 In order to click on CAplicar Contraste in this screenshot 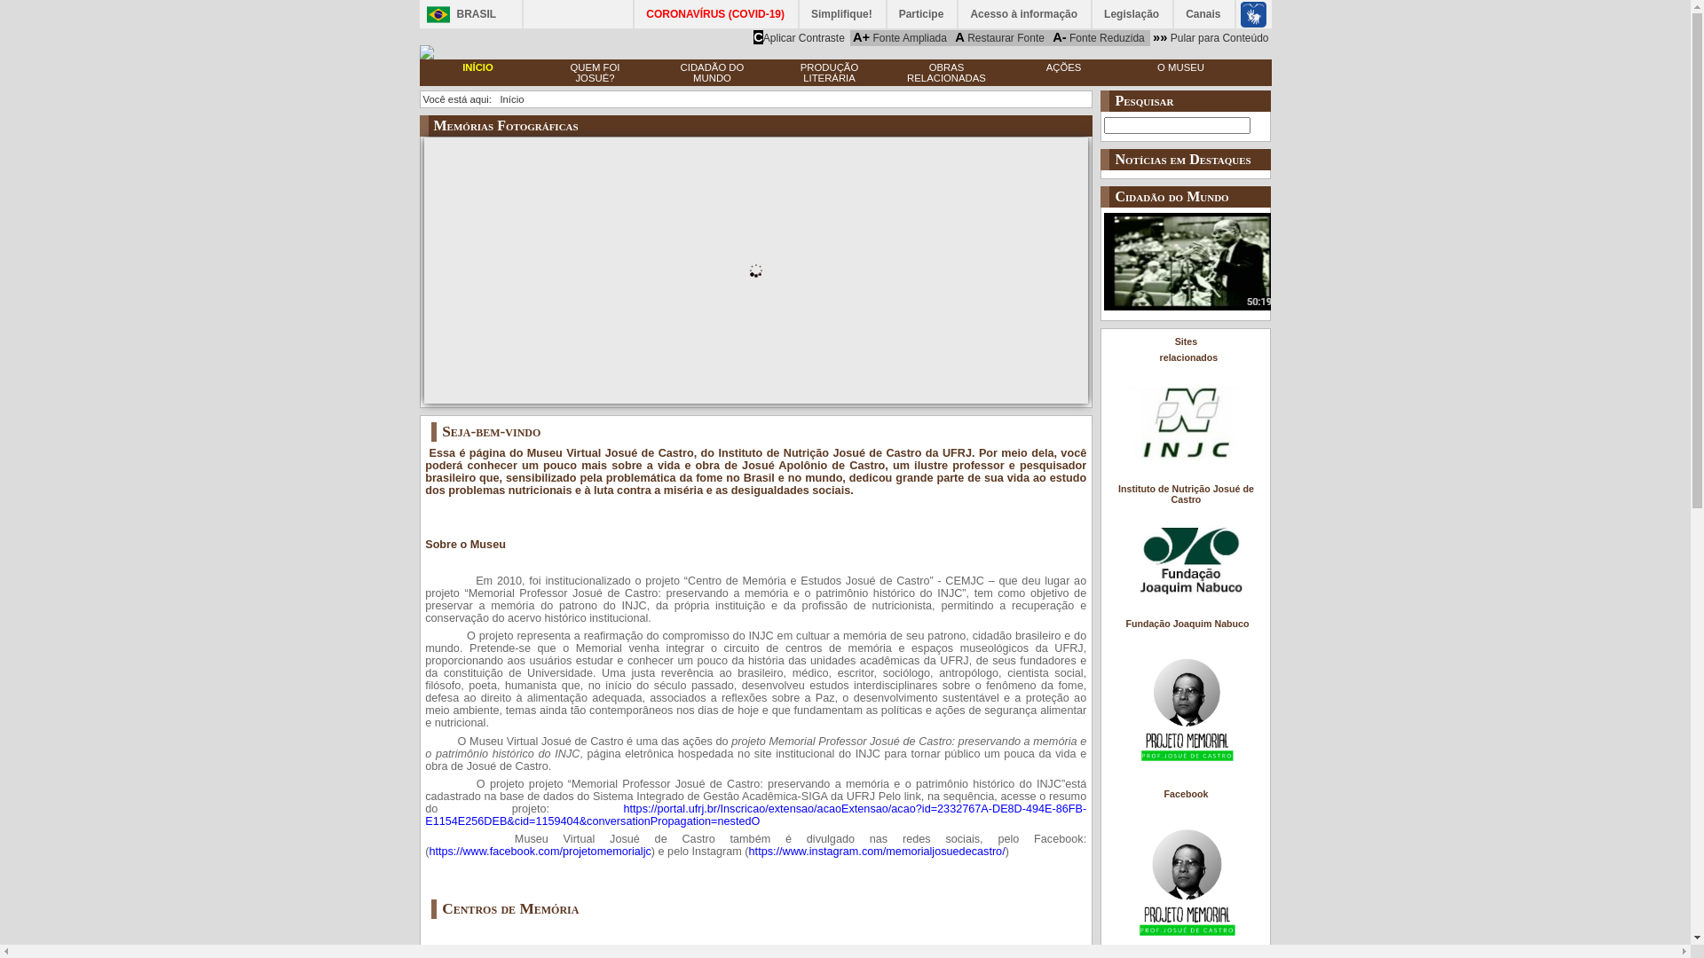, I will do `click(799, 37)`.